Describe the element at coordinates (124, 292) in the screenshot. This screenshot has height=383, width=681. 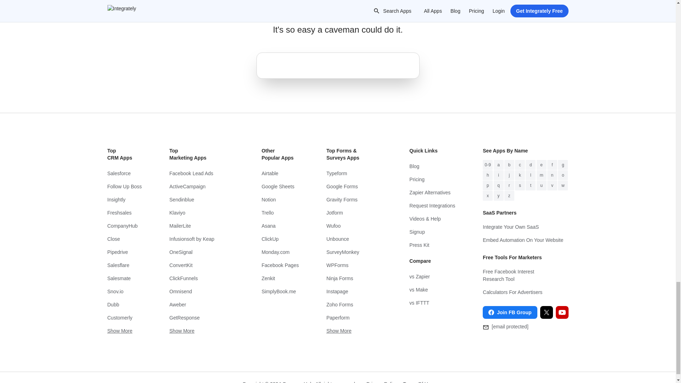
I see `Snov.io` at that location.